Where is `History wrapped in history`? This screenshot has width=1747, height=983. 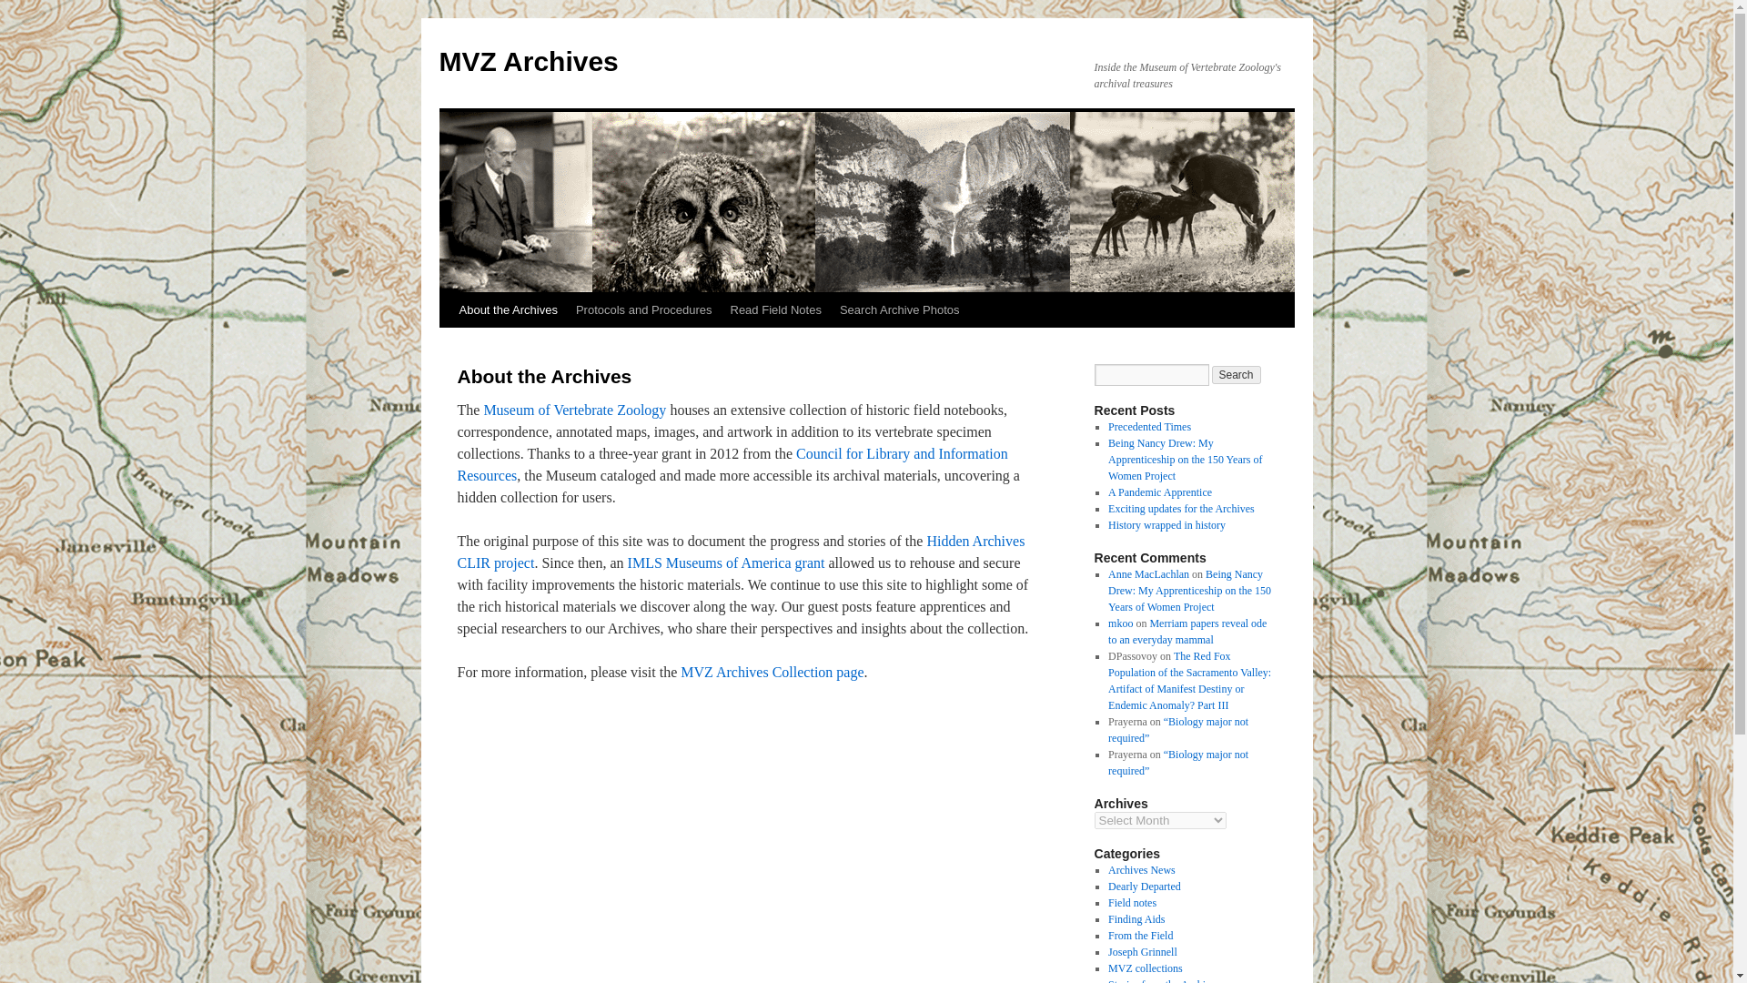 History wrapped in history is located at coordinates (1166, 525).